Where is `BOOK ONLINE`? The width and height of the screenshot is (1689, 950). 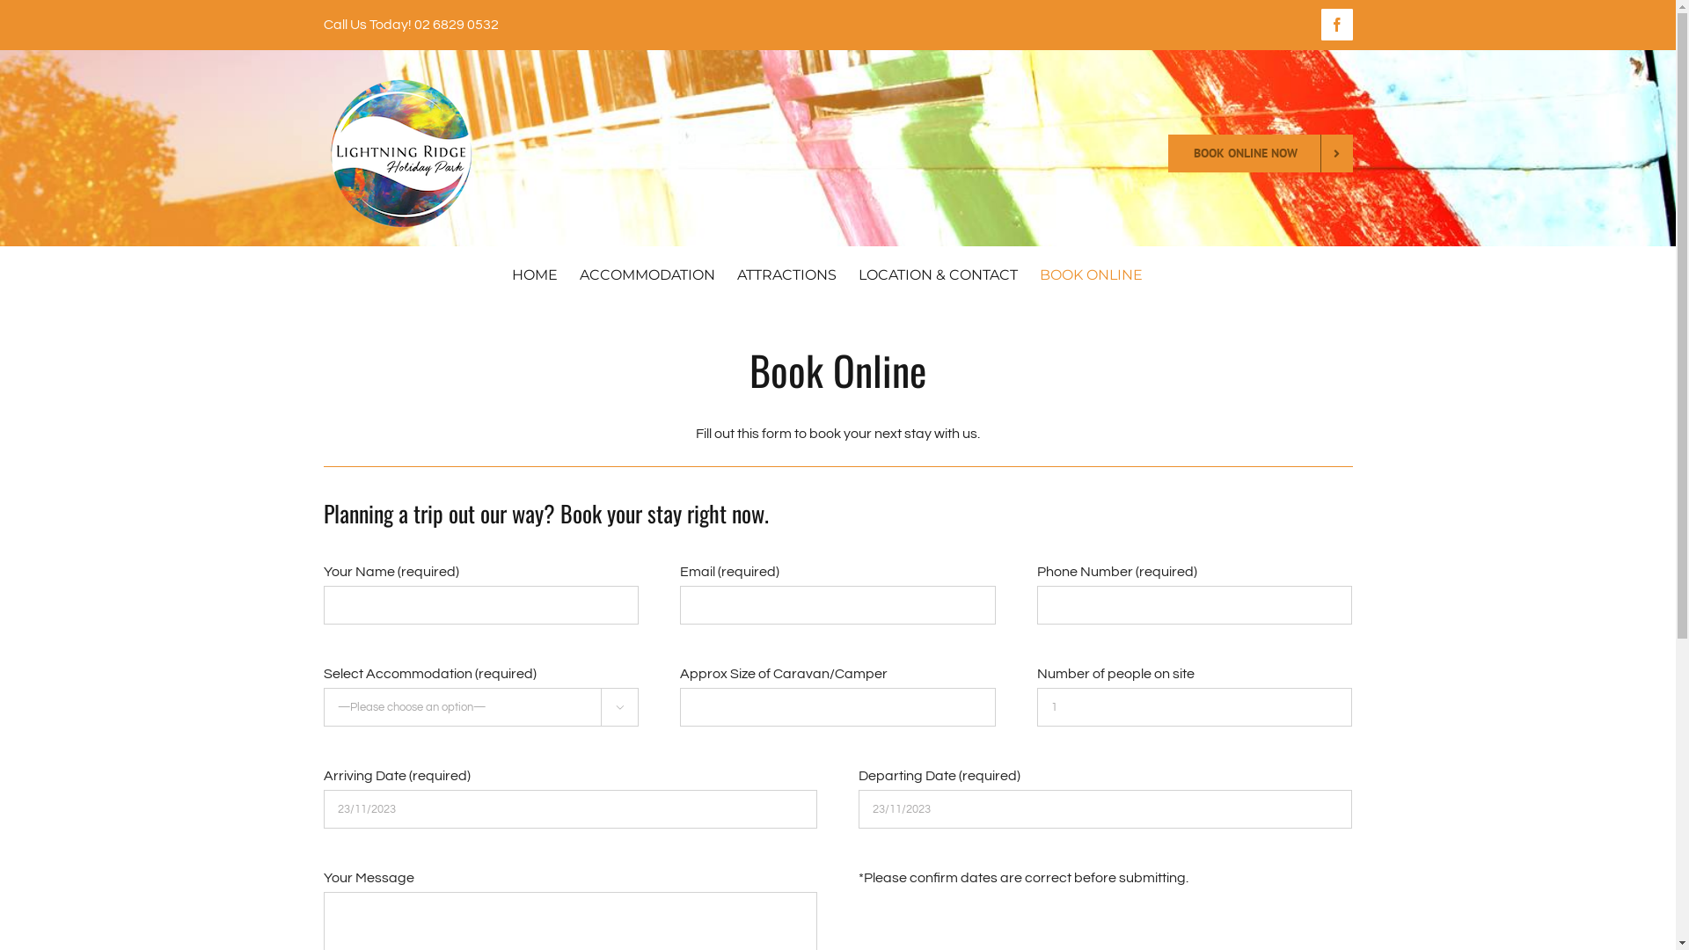
BOOK ONLINE is located at coordinates (1091, 275).